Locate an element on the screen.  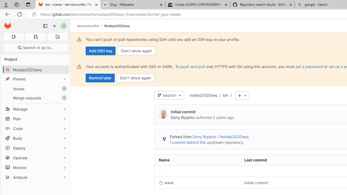
Assigned issues 0 is located at coordinates (14, 37).